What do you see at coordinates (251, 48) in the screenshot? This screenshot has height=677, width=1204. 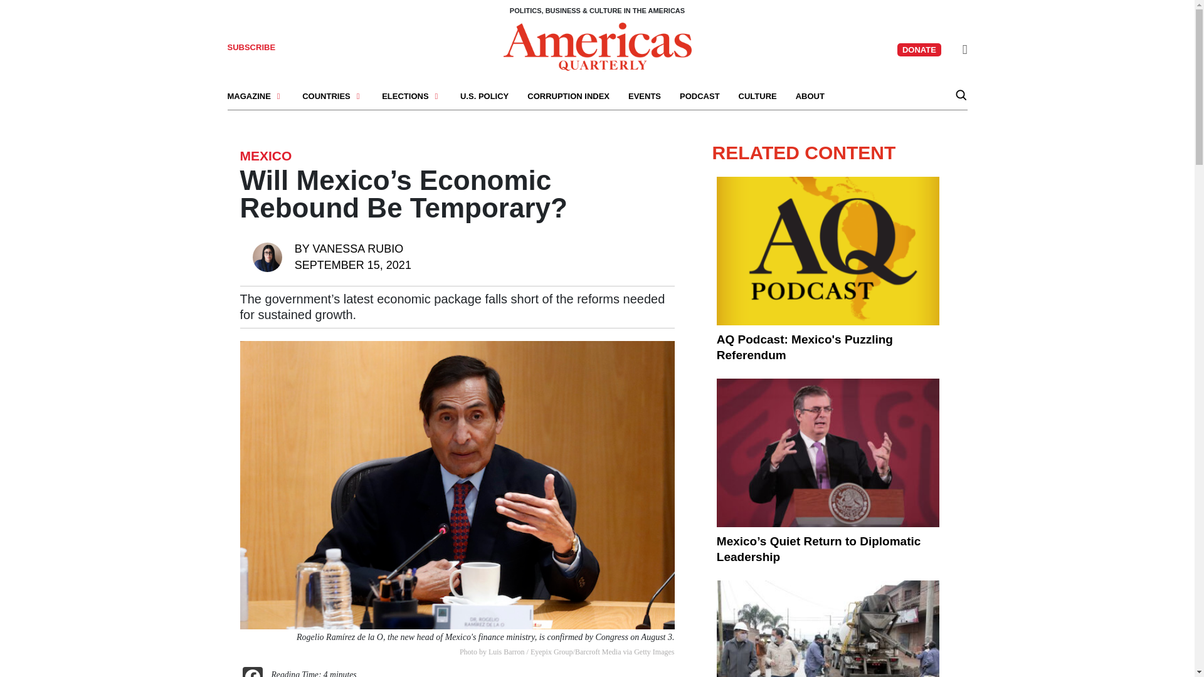 I see `SUBSCRIBE` at bounding box center [251, 48].